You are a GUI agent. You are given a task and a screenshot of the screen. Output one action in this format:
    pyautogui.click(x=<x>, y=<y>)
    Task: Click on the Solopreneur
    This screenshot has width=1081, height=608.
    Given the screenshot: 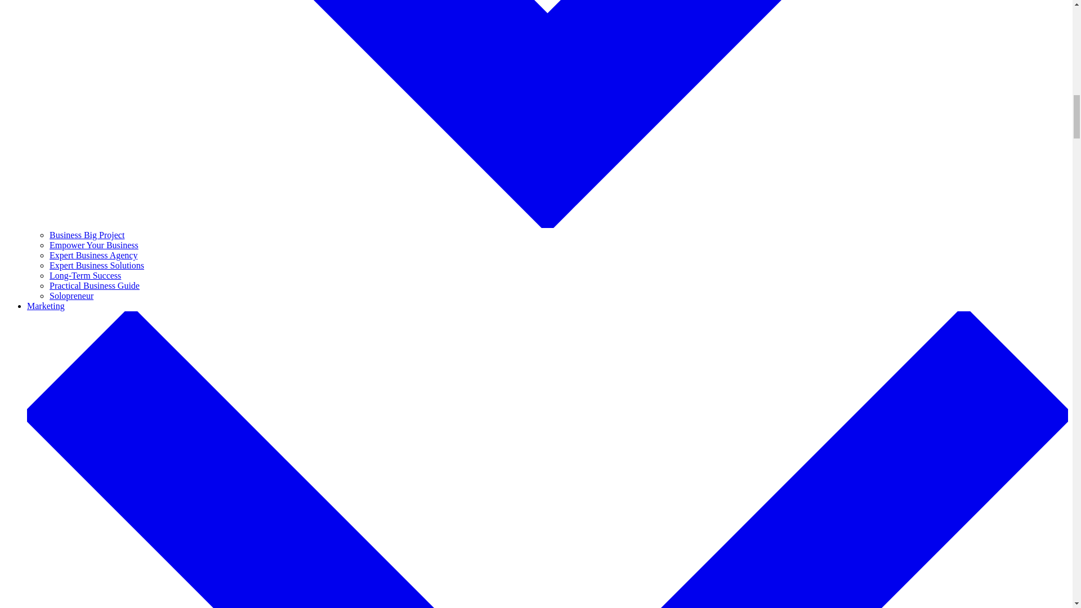 What is the action you would take?
    pyautogui.click(x=71, y=296)
    